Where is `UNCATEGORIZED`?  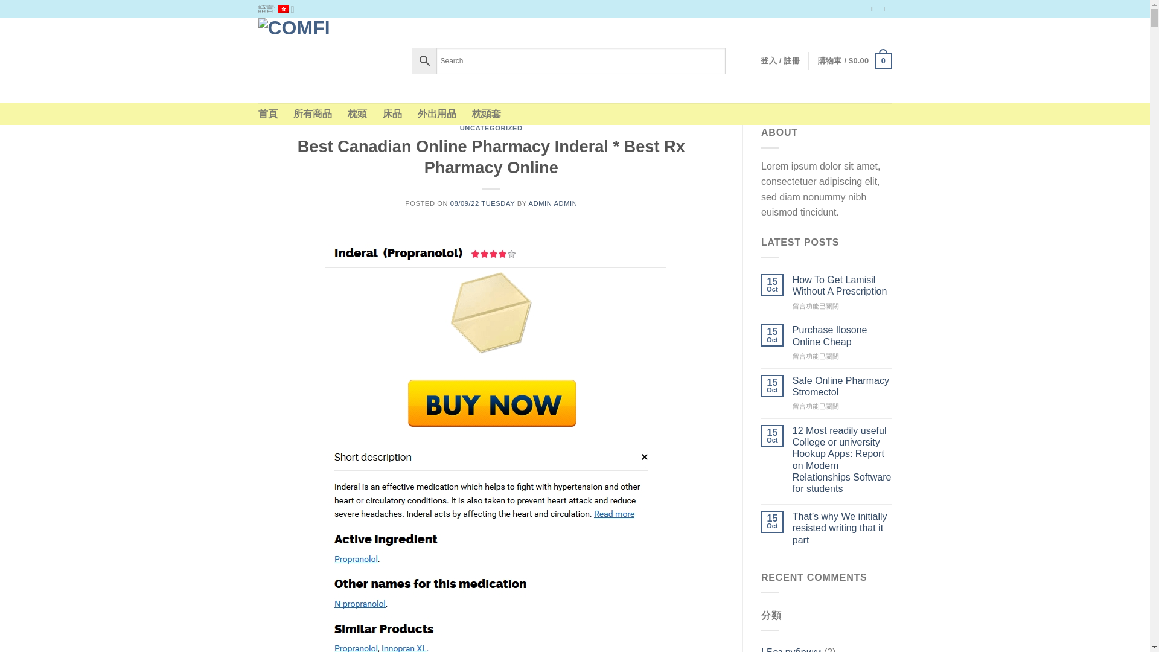 UNCATEGORIZED is located at coordinates (491, 128).